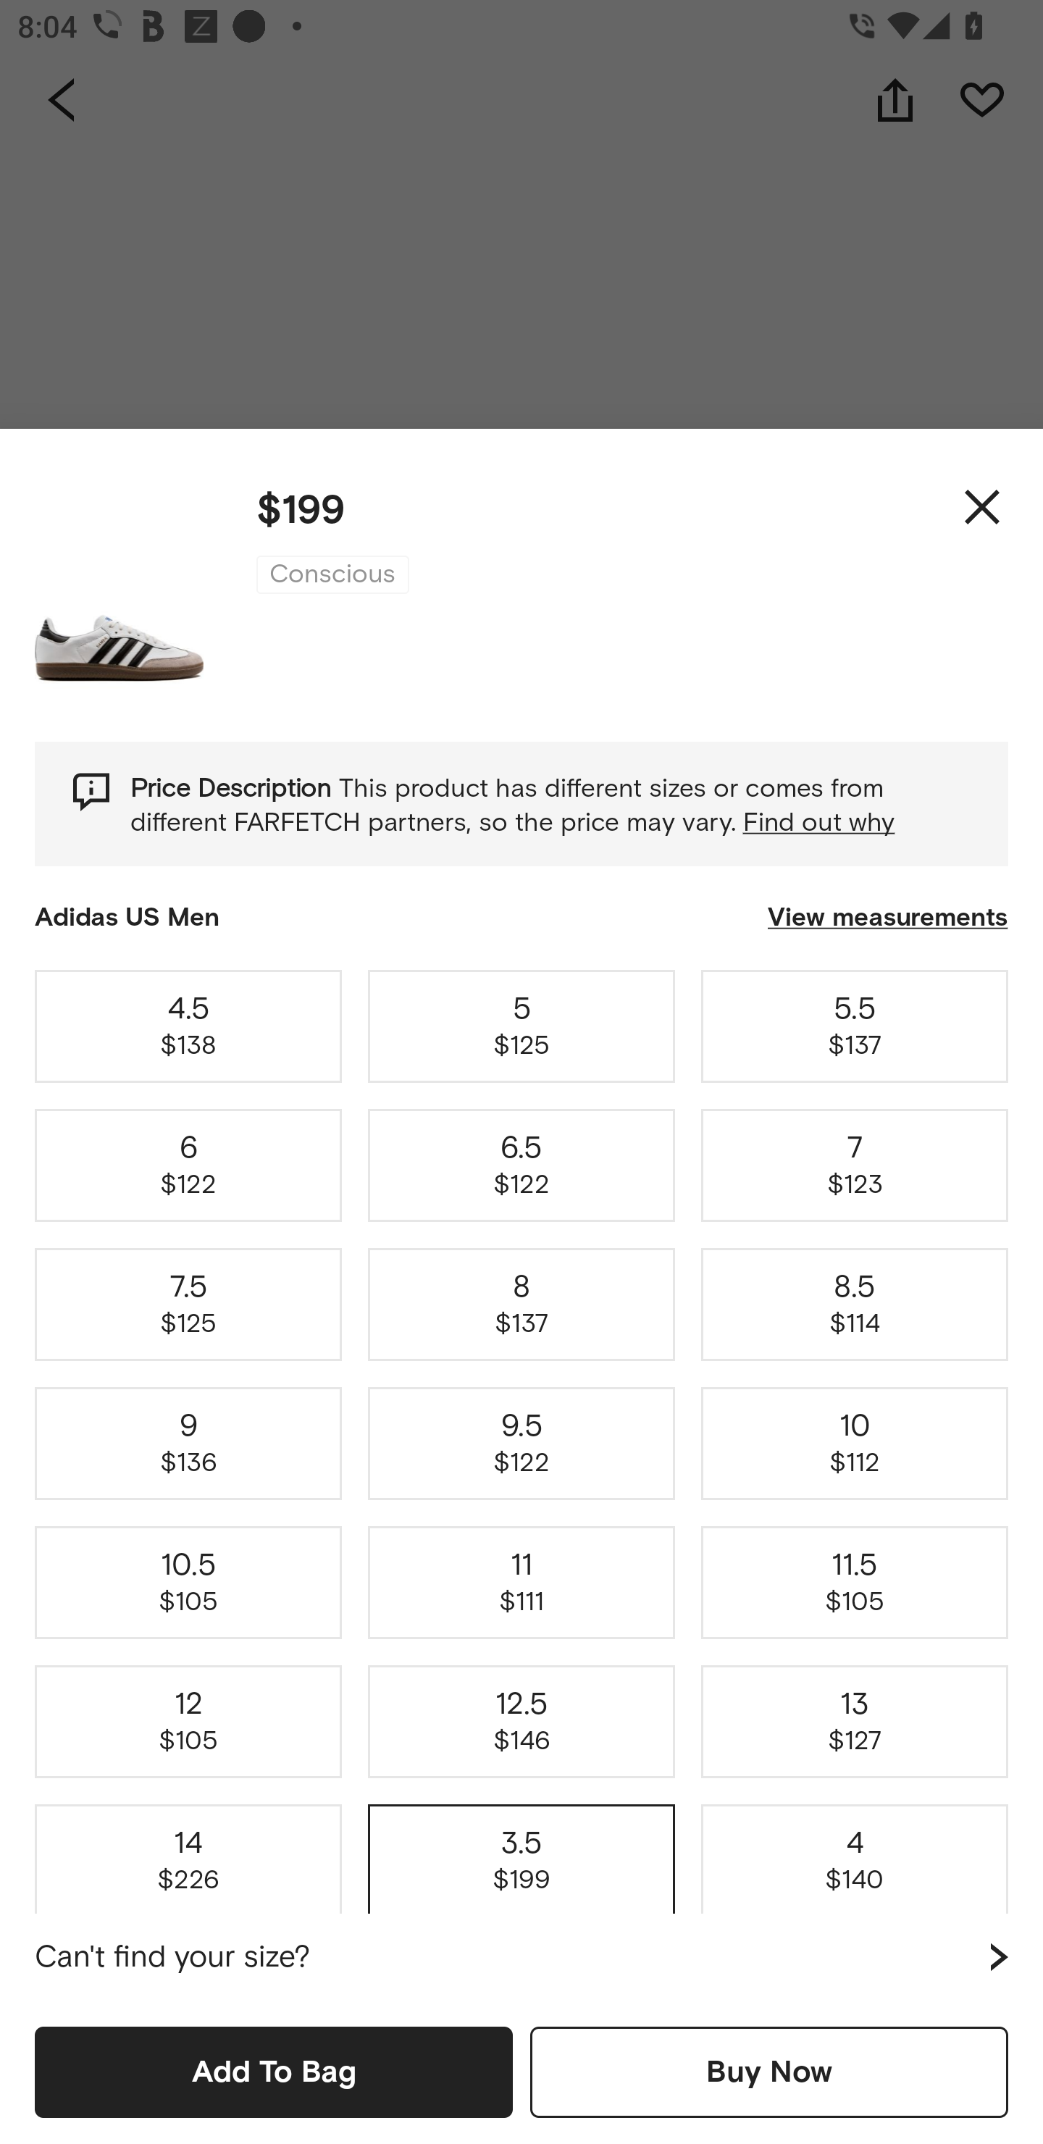 Image resolution: width=1043 pixels, height=2144 pixels. What do you see at coordinates (855, 1721) in the screenshot?
I see `13 $127` at bounding box center [855, 1721].